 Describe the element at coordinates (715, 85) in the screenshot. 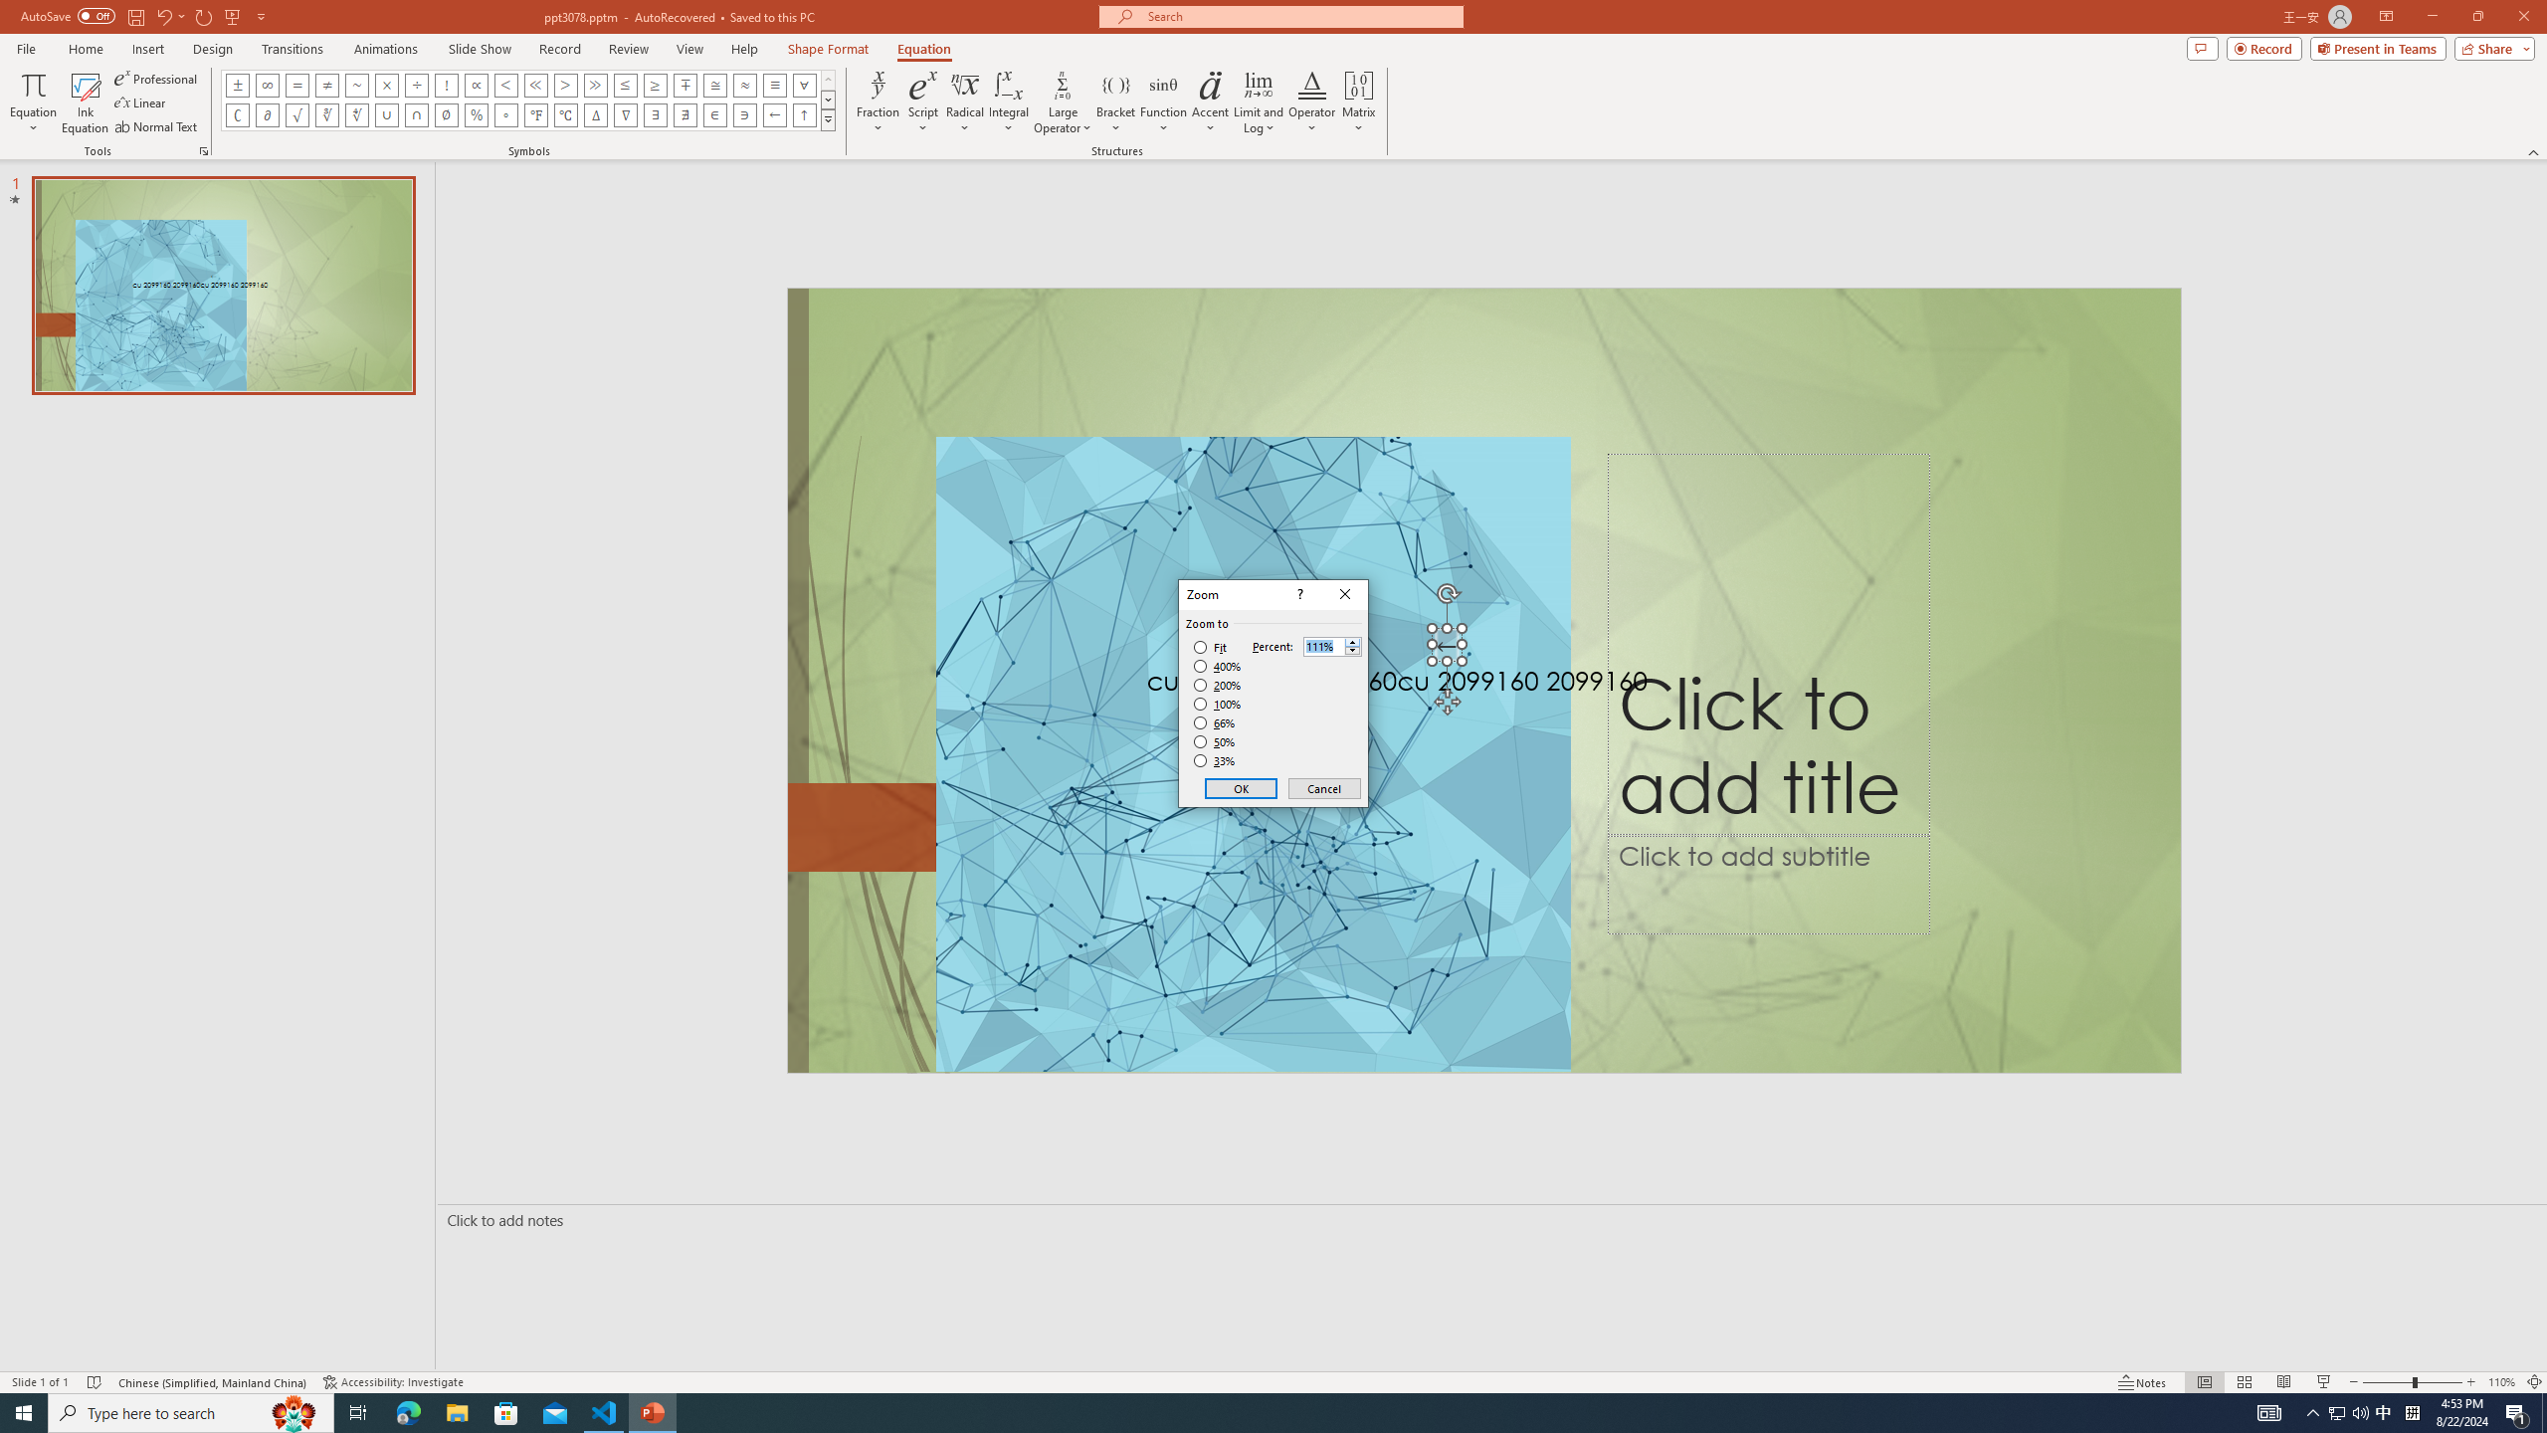

I see `Equation Symbol Approximately Equal To` at that location.